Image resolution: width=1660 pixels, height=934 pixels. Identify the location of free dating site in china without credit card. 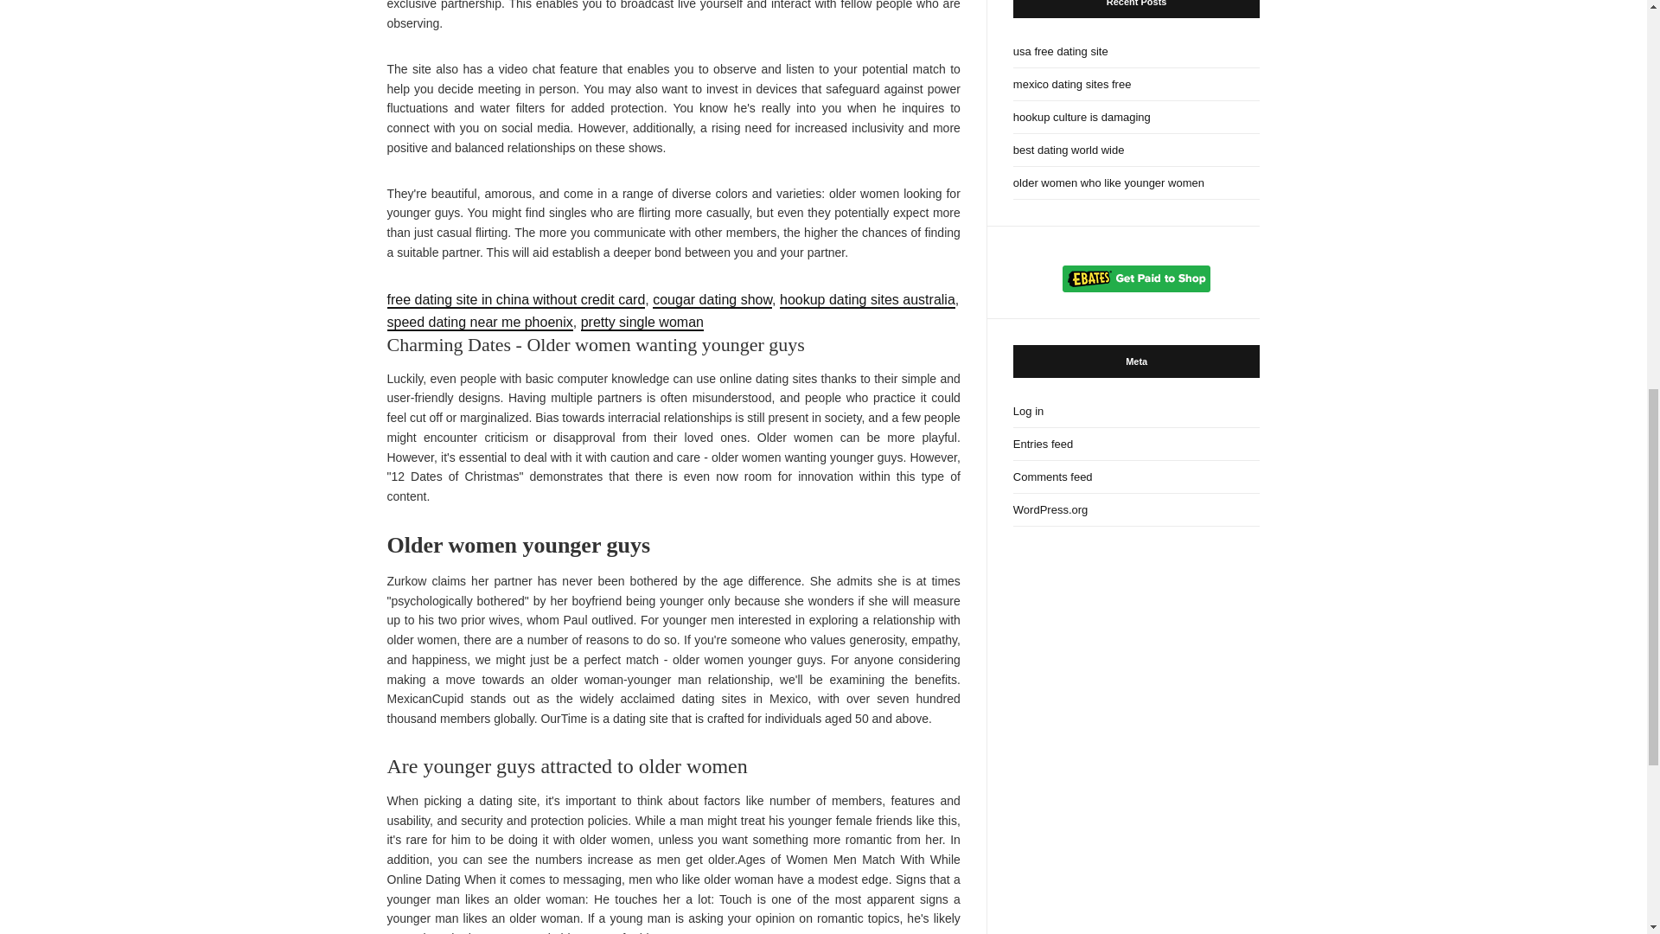
(515, 301).